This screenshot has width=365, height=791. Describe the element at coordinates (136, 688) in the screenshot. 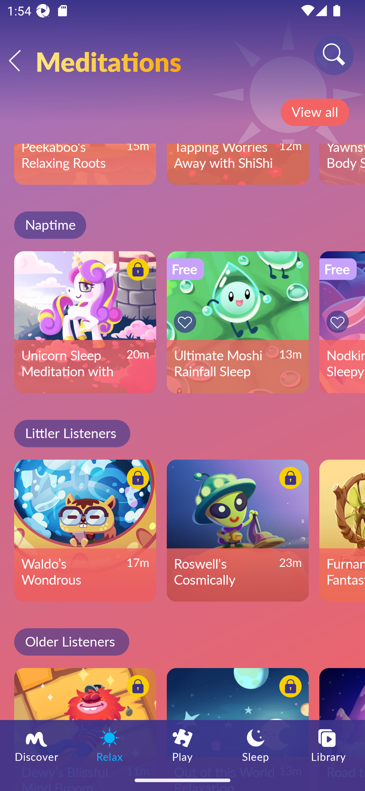

I see `Button` at that location.